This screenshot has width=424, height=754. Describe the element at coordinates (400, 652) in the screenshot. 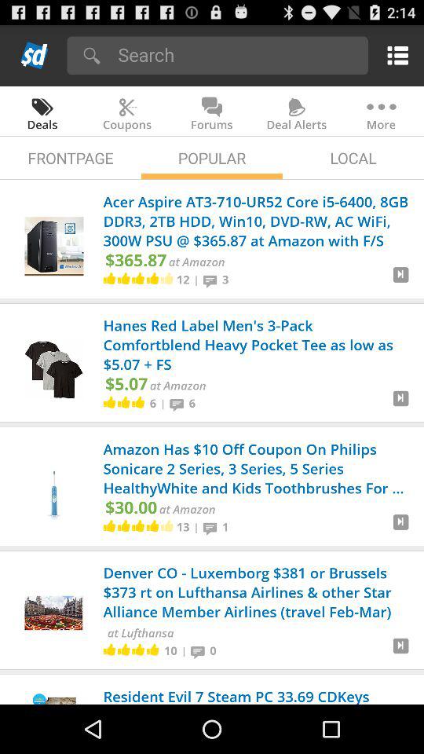

I see `go to product` at that location.